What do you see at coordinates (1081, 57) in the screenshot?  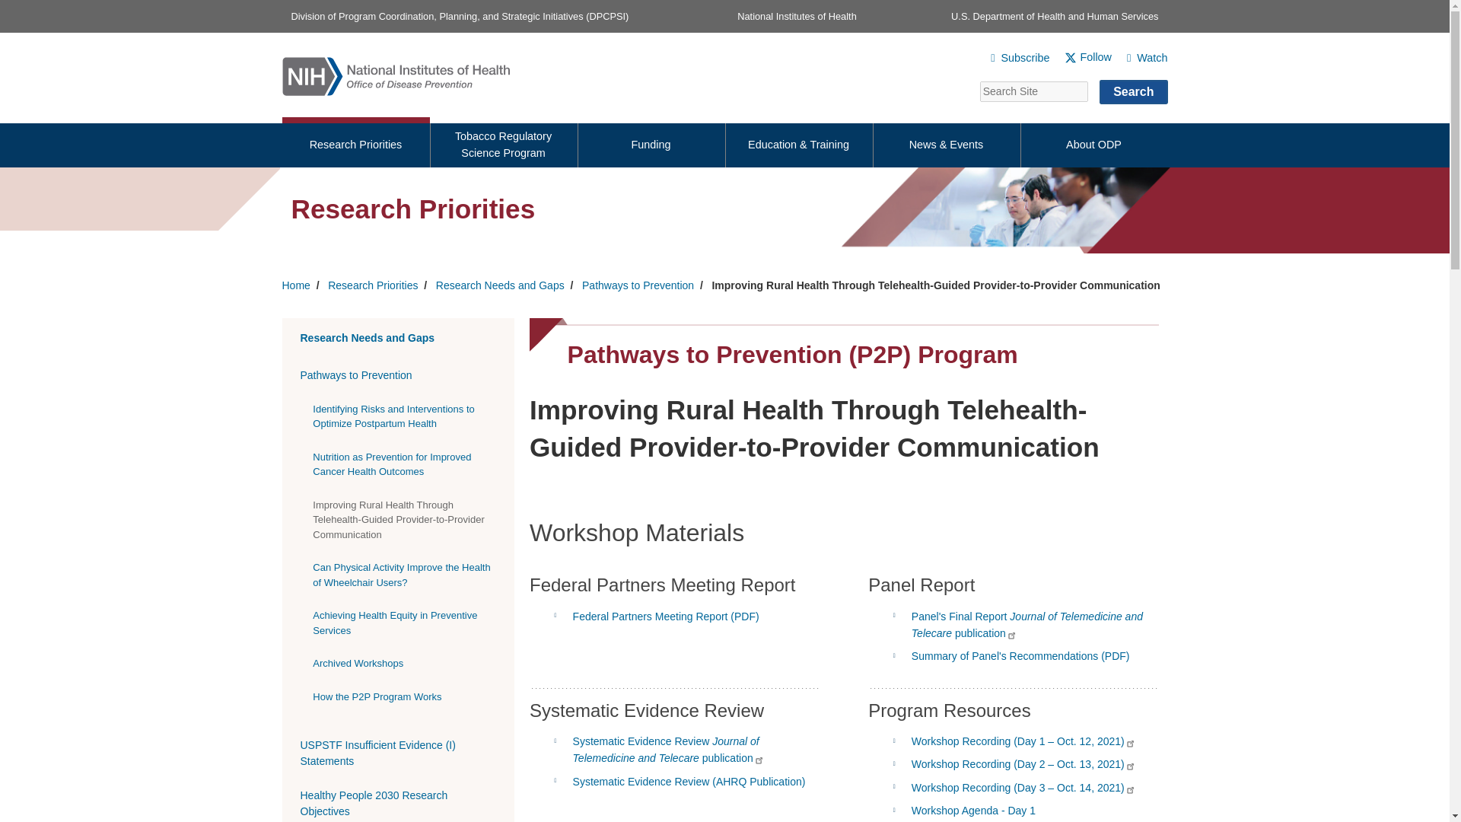 I see `Follow` at bounding box center [1081, 57].